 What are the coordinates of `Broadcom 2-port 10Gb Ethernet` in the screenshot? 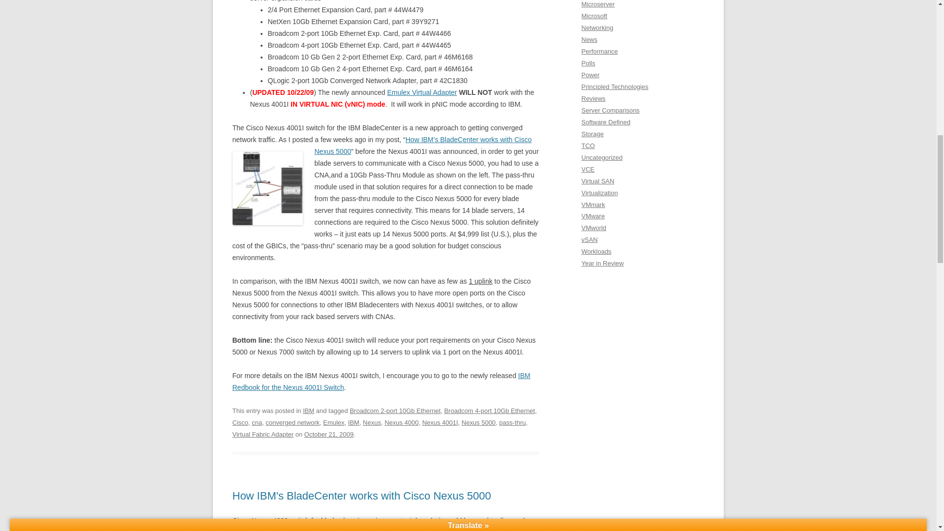 It's located at (395, 411).